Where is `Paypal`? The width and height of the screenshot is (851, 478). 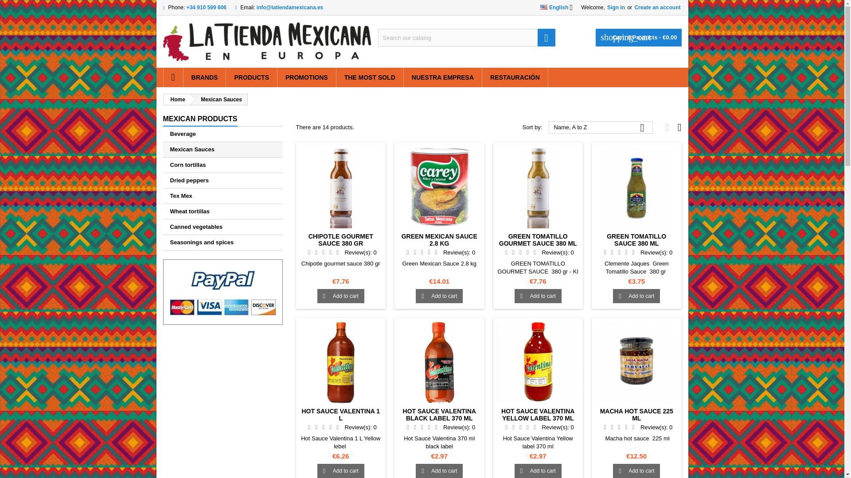 Paypal is located at coordinates (223, 292).